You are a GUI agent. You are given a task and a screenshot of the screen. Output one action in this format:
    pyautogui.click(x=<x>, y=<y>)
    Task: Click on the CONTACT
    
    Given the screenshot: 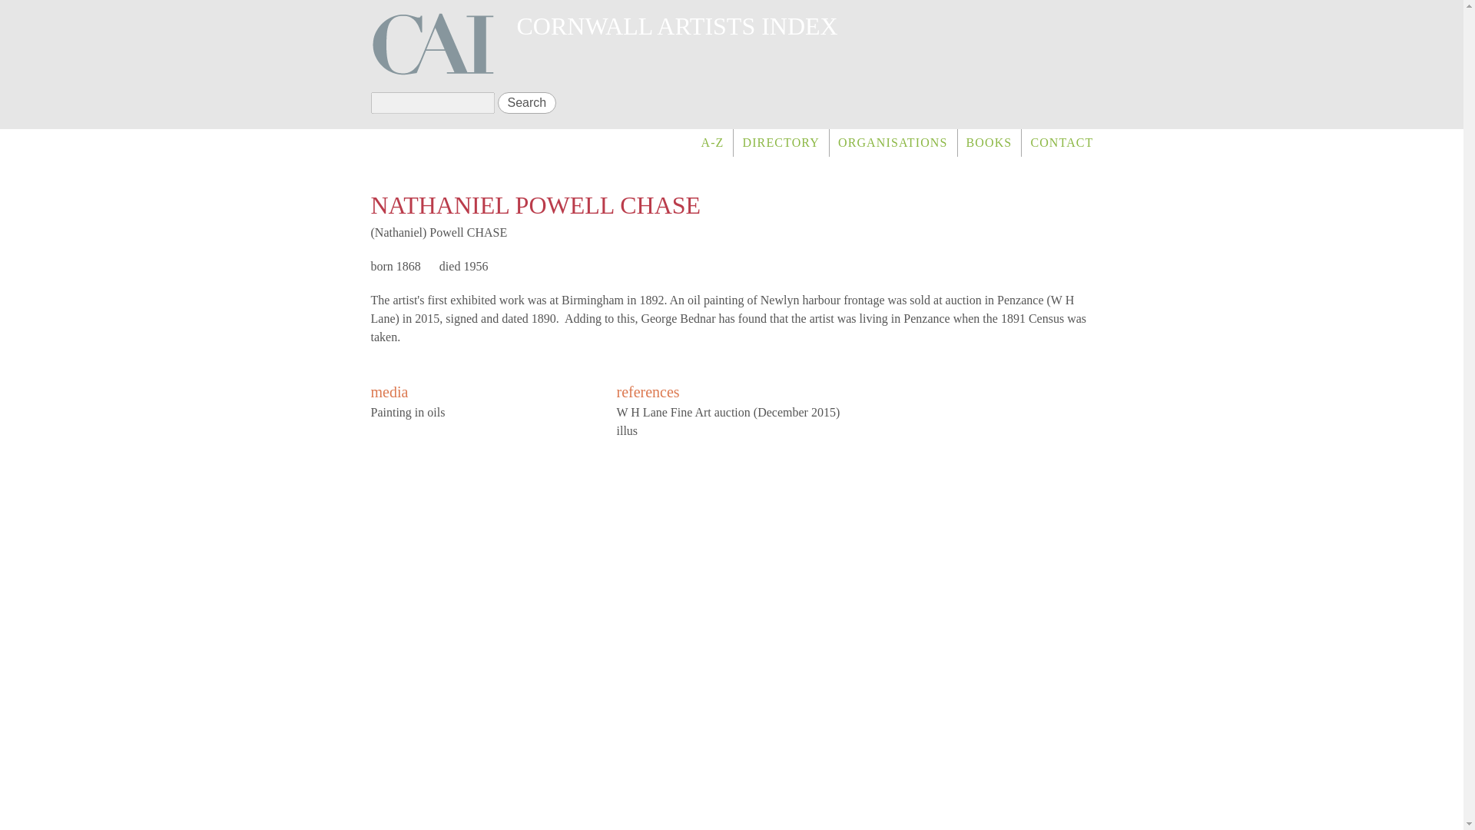 What is the action you would take?
    pyautogui.click(x=1056, y=143)
    